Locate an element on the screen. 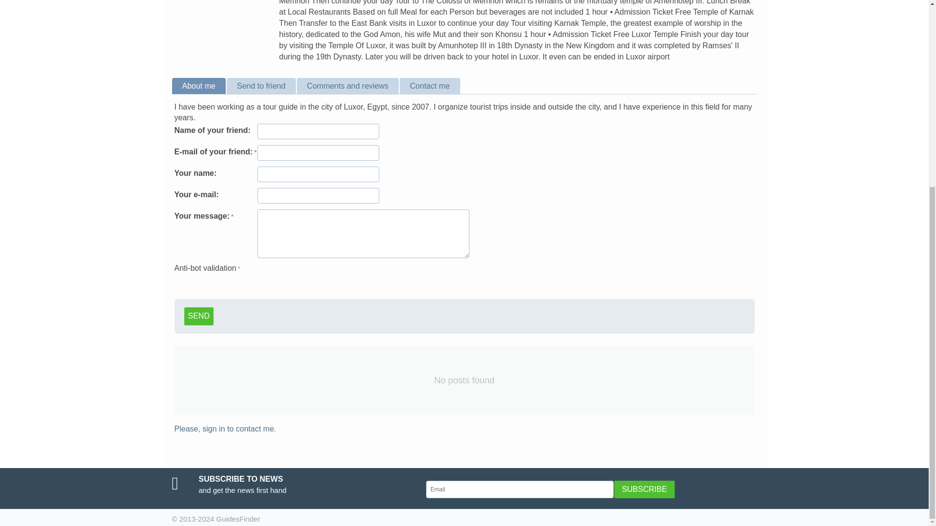 The height and width of the screenshot is (526, 936). Comments and reviews is located at coordinates (348, 86).